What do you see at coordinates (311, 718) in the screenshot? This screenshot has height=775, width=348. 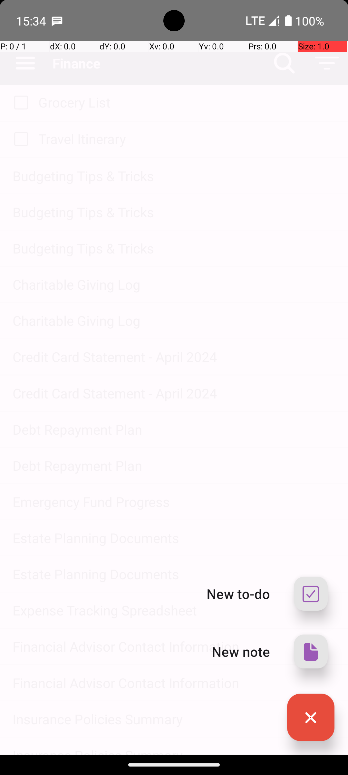 I see `Add new, expanded` at bounding box center [311, 718].